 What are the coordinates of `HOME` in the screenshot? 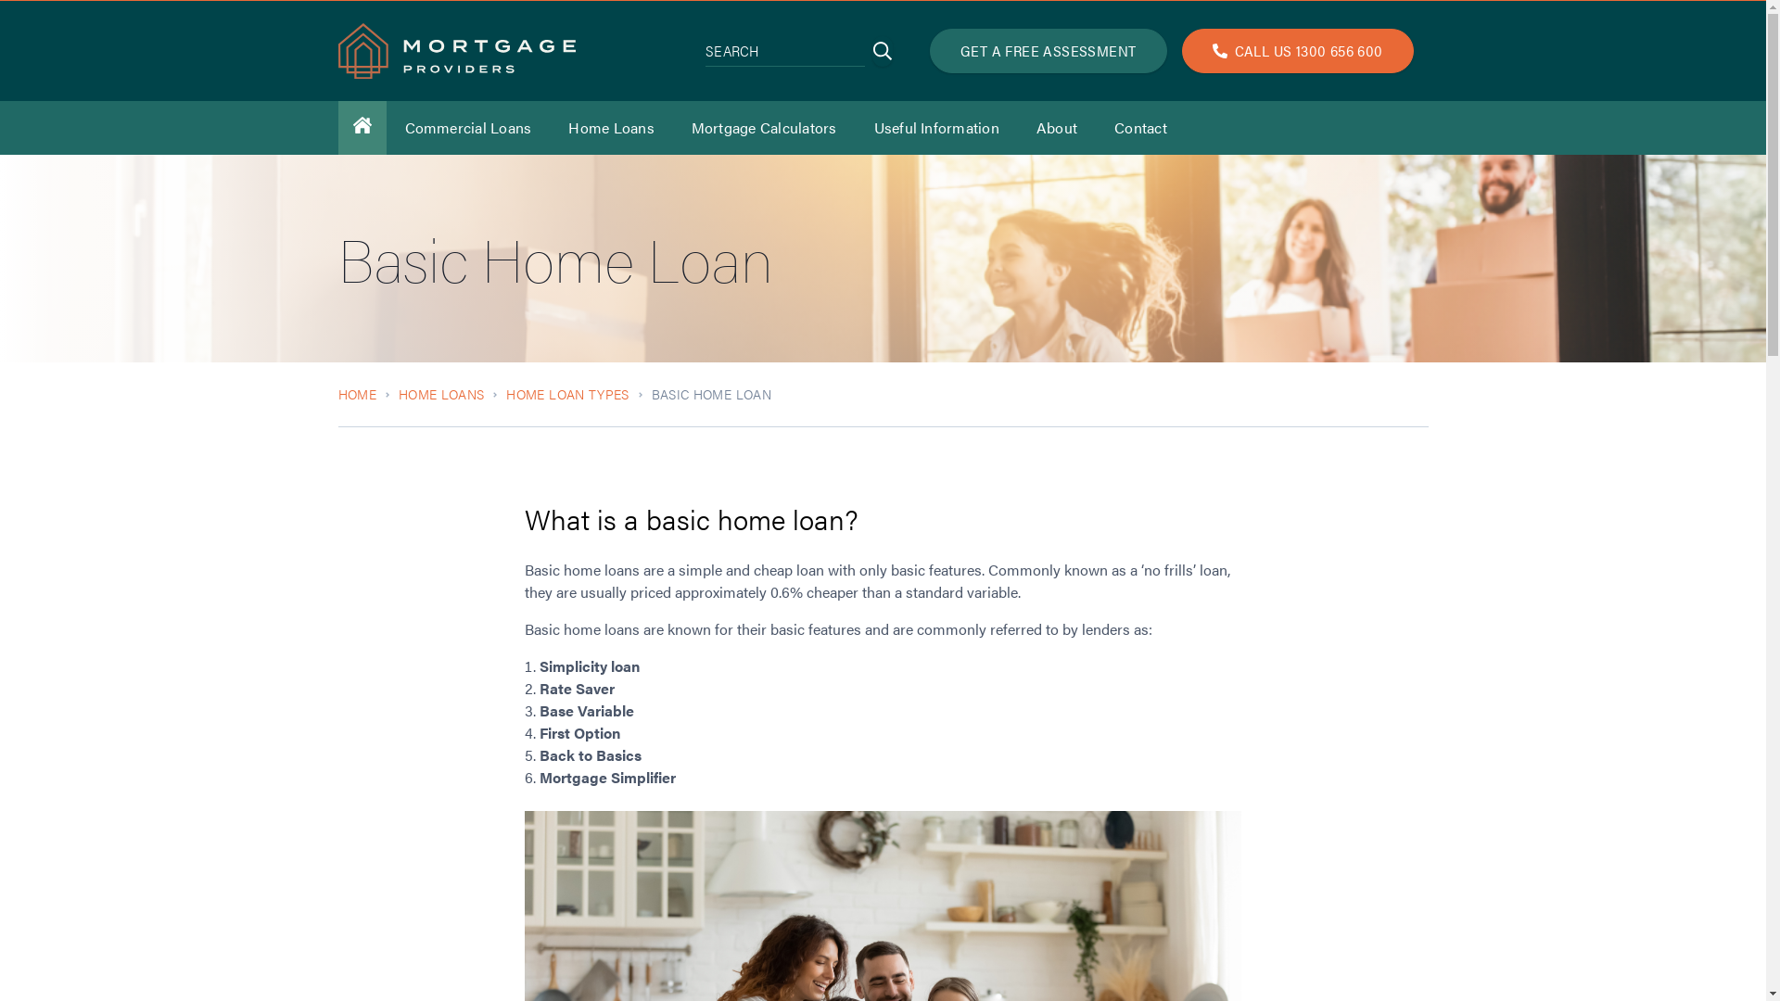 It's located at (356, 395).